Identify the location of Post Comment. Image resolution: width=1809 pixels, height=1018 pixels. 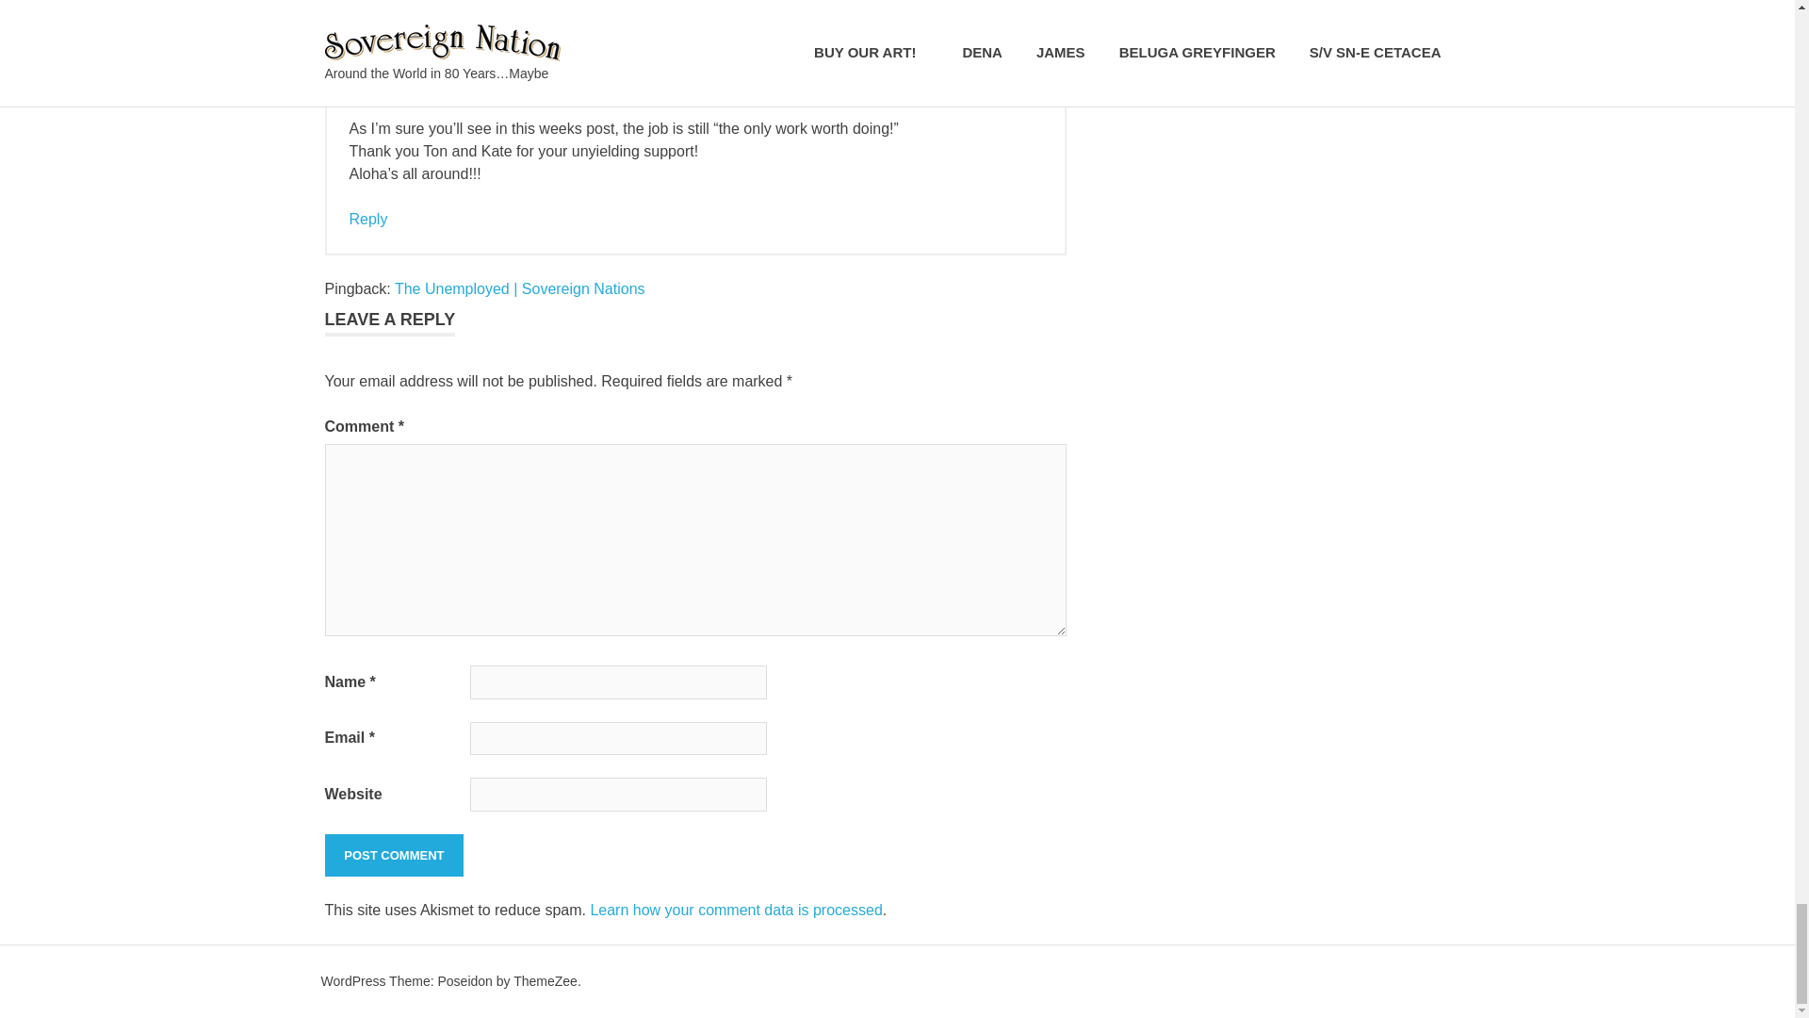
(393, 855).